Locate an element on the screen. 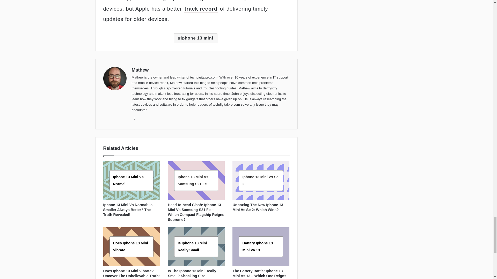  iphone 13 mini is located at coordinates (196, 38).